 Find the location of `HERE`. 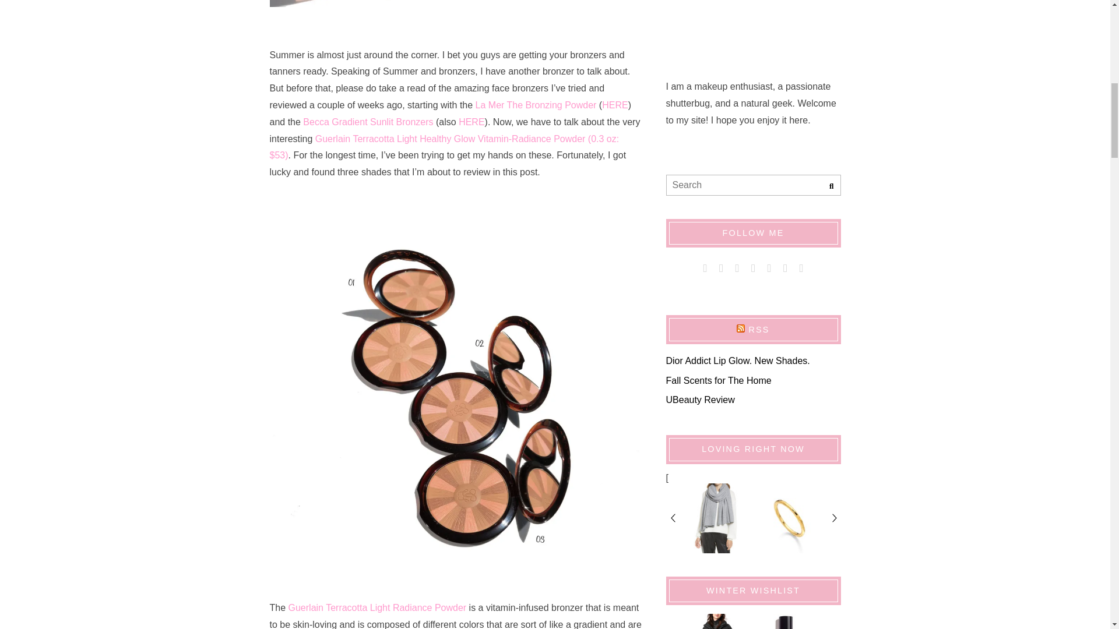

HERE is located at coordinates (471, 122).